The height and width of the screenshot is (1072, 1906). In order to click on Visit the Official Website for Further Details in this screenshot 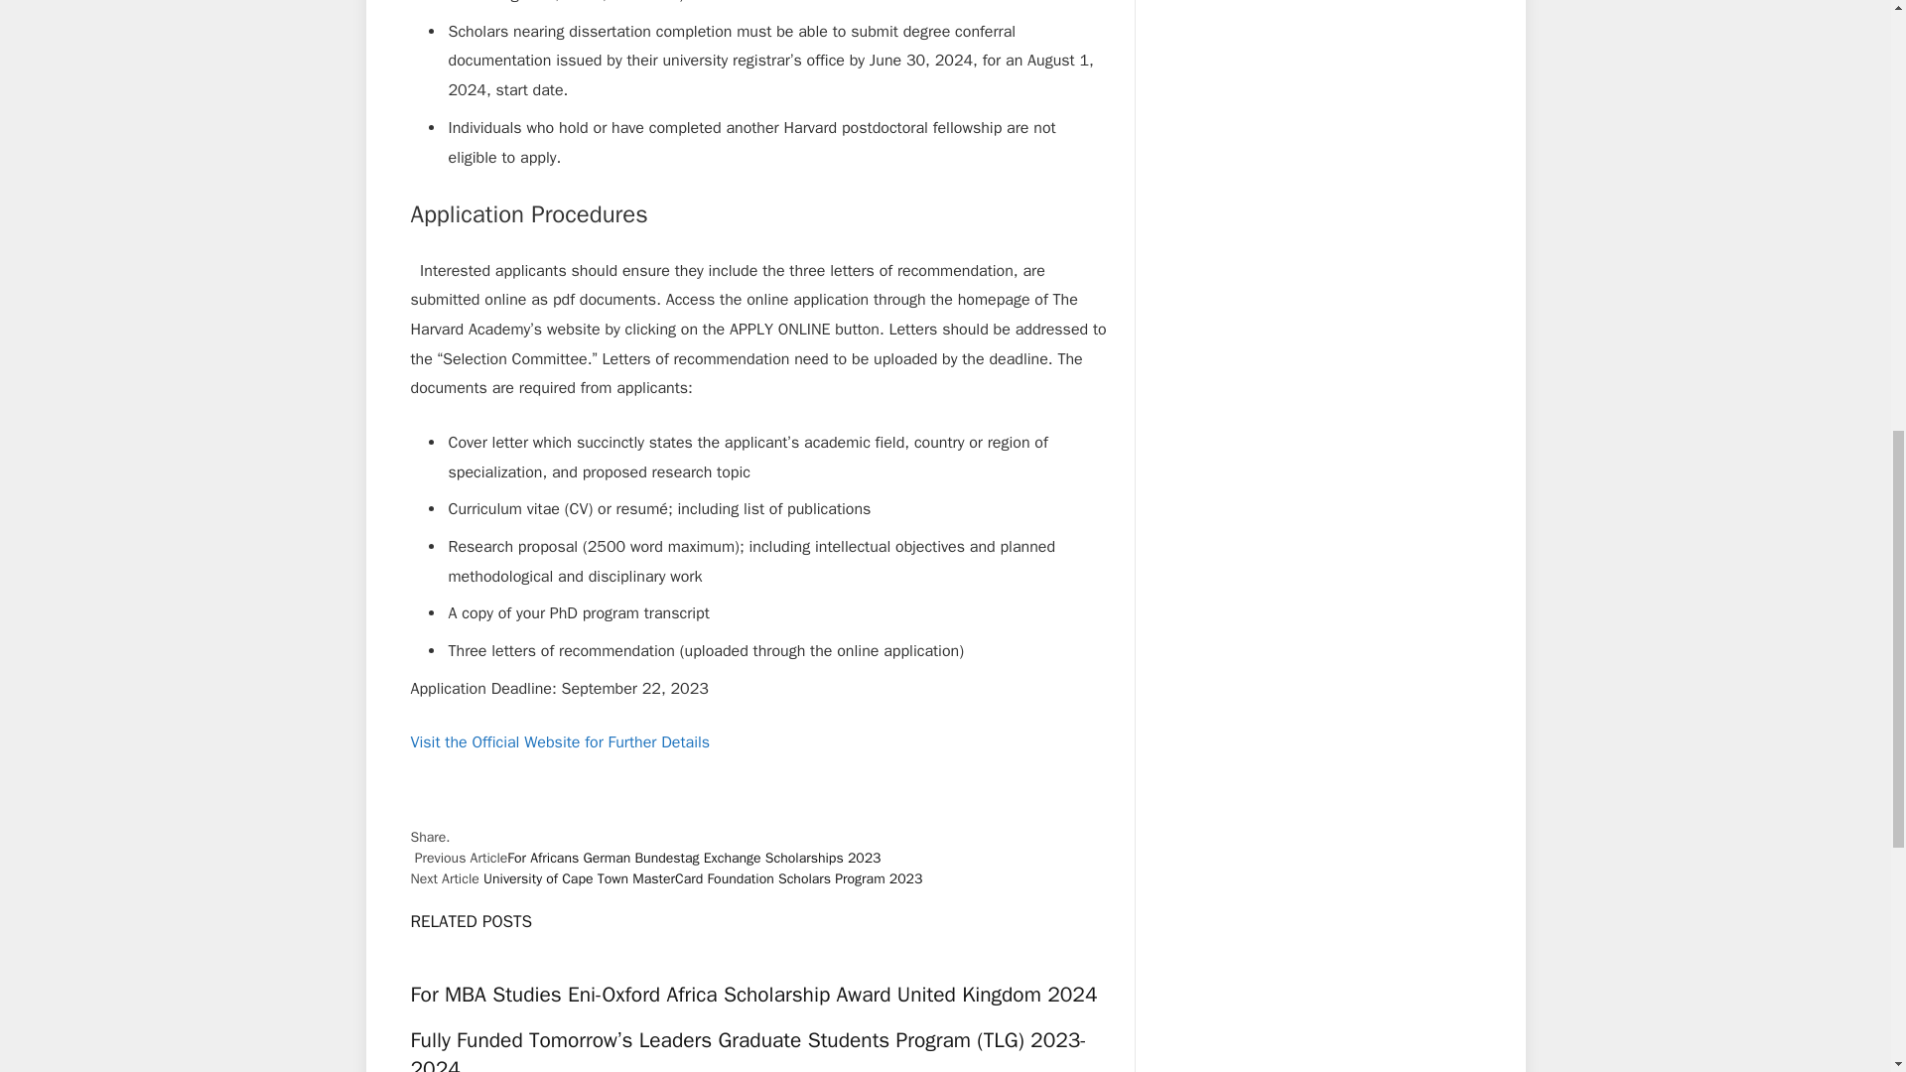, I will do `click(561, 742)`.